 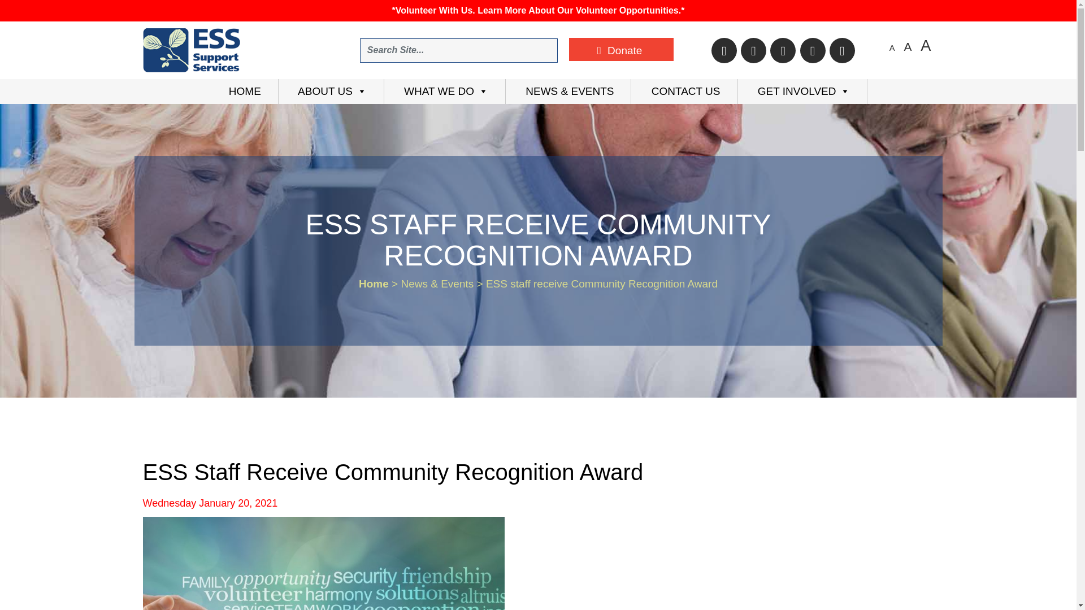 What do you see at coordinates (444, 91) in the screenshot?
I see `Search` at bounding box center [444, 91].